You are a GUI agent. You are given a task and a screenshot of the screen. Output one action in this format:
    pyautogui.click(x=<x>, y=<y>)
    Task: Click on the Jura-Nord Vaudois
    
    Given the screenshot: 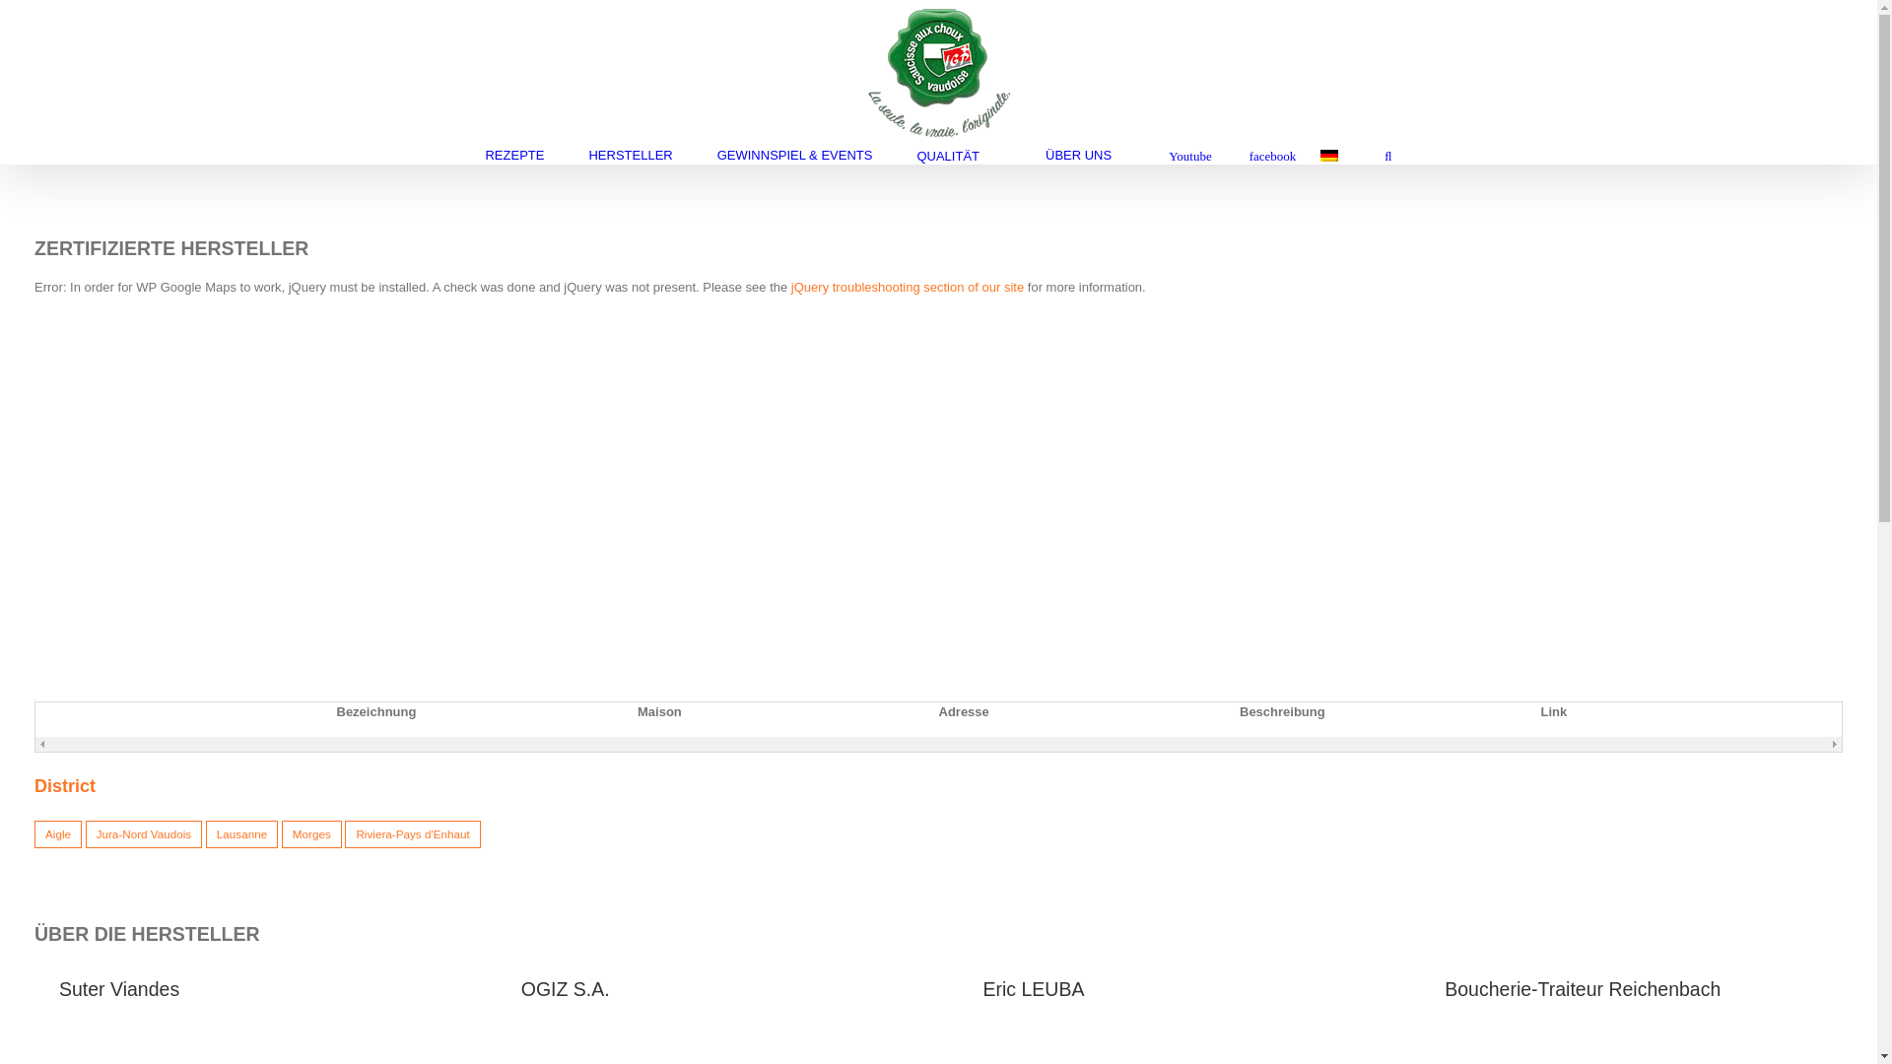 What is the action you would take?
    pyautogui.click(x=144, y=833)
    